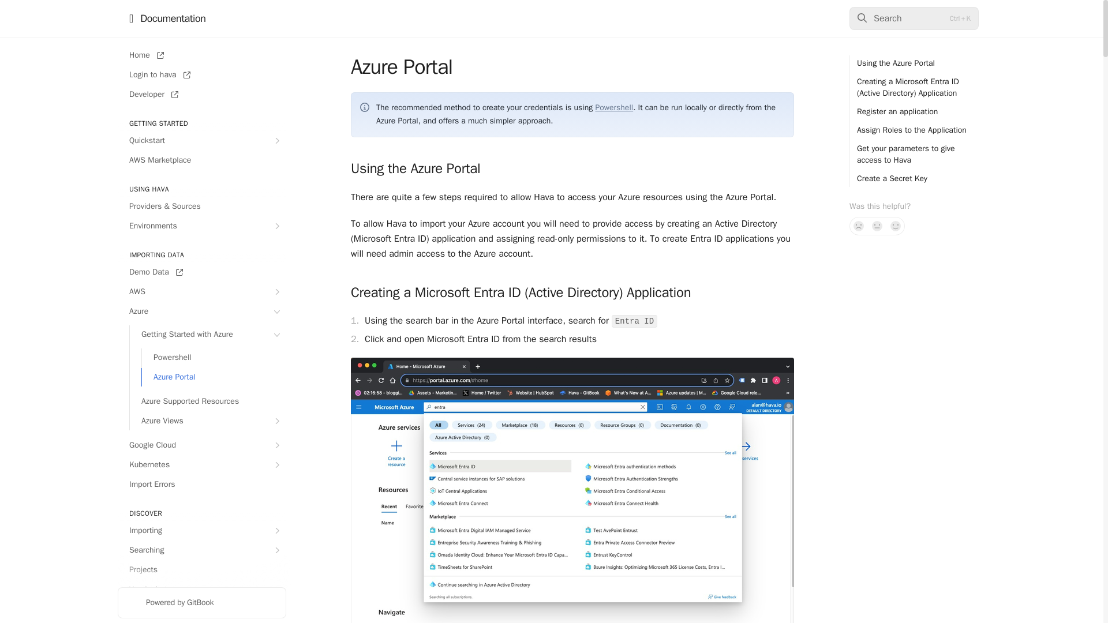 The height and width of the screenshot is (623, 1108). What do you see at coordinates (201, 141) in the screenshot?
I see `Quickstart` at bounding box center [201, 141].